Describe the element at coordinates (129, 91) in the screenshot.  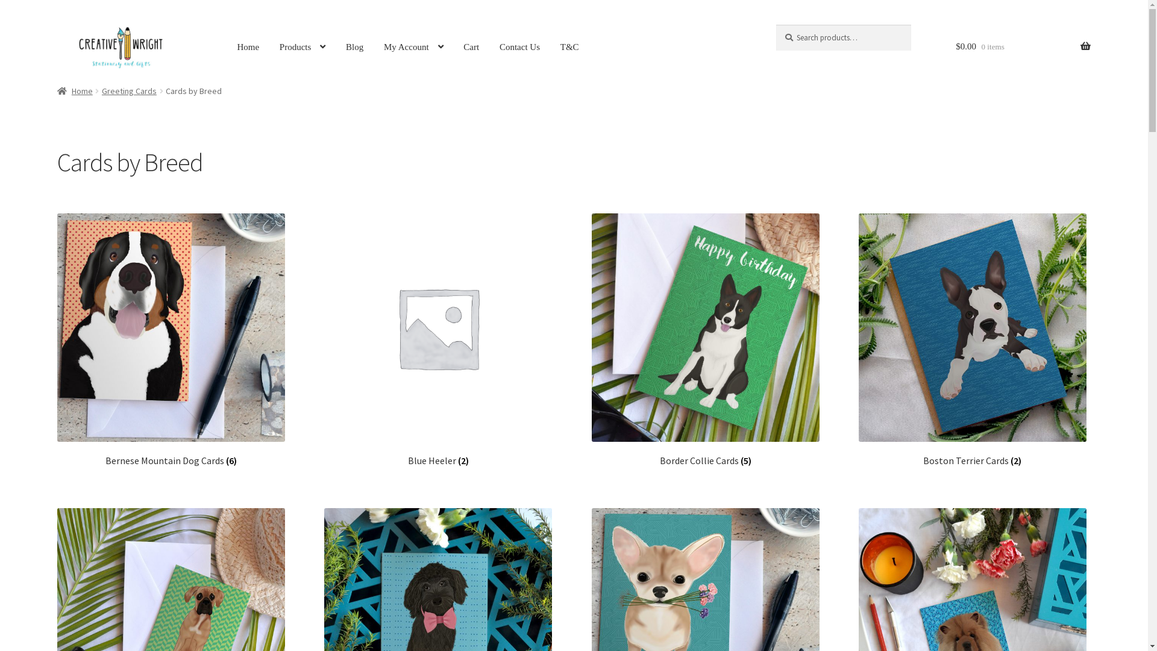
I see `Greeting Cards` at that location.